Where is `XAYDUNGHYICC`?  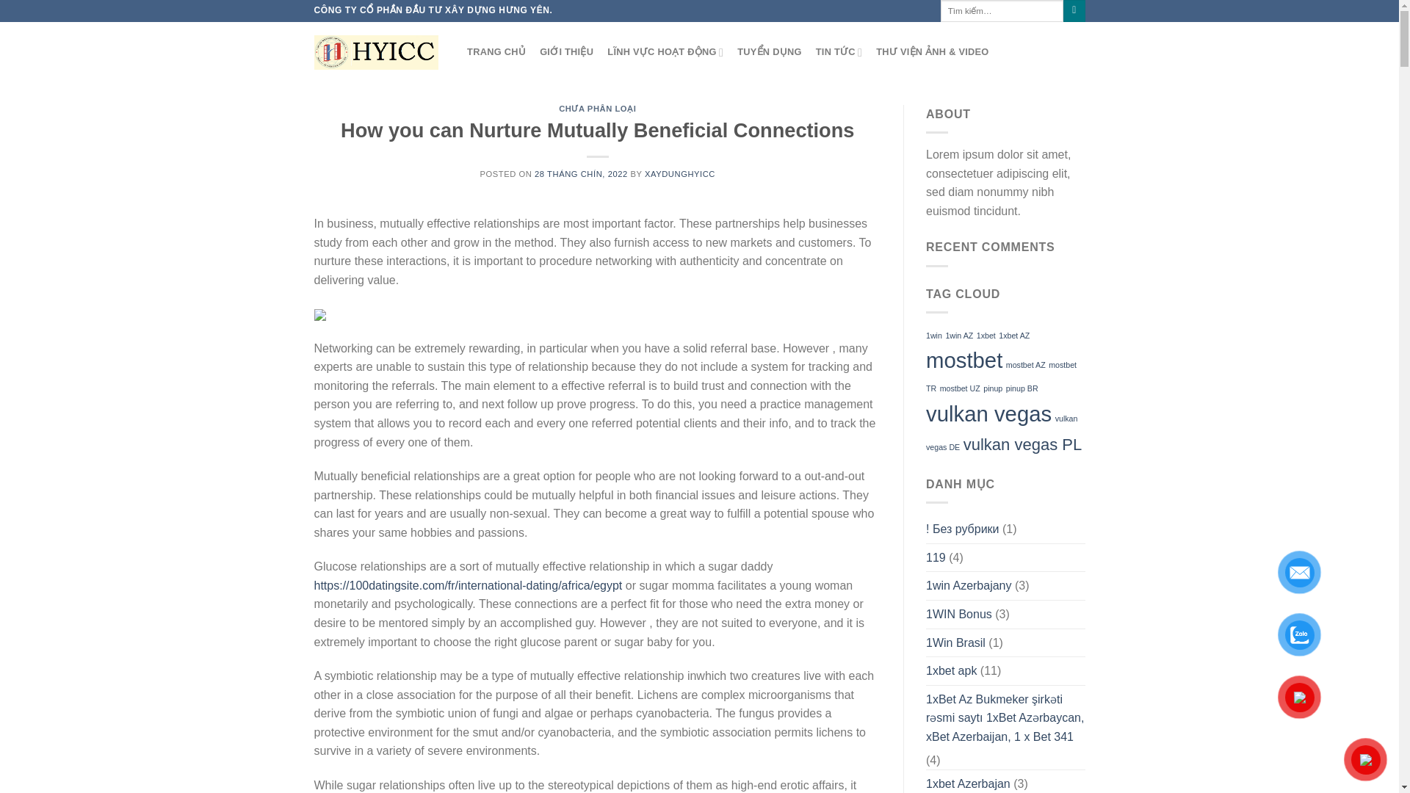
XAYDUNGHYICC is located at coordinates (679, 174).